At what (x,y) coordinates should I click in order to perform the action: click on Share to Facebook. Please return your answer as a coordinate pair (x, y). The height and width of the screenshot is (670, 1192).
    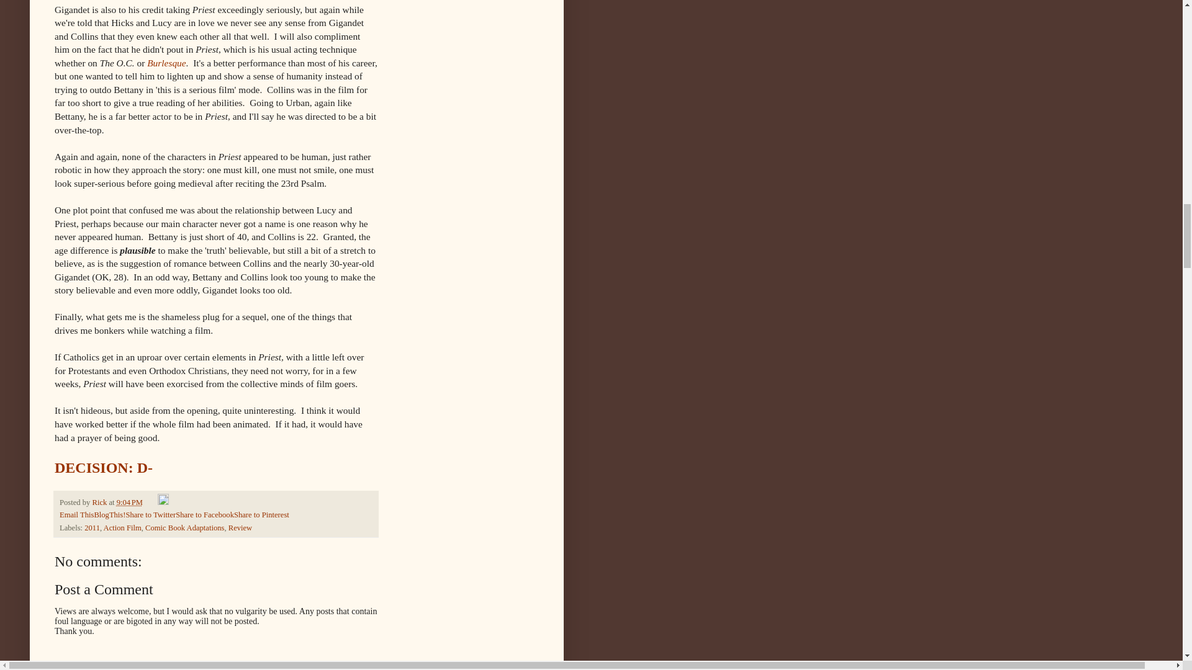
    Looking at the image, I should click on (204, 515).